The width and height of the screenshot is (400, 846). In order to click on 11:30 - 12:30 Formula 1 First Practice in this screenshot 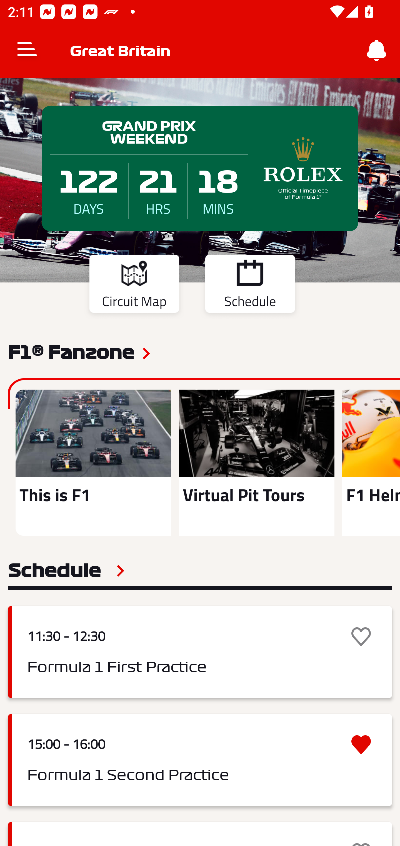, I will do `click(200, 652)`.